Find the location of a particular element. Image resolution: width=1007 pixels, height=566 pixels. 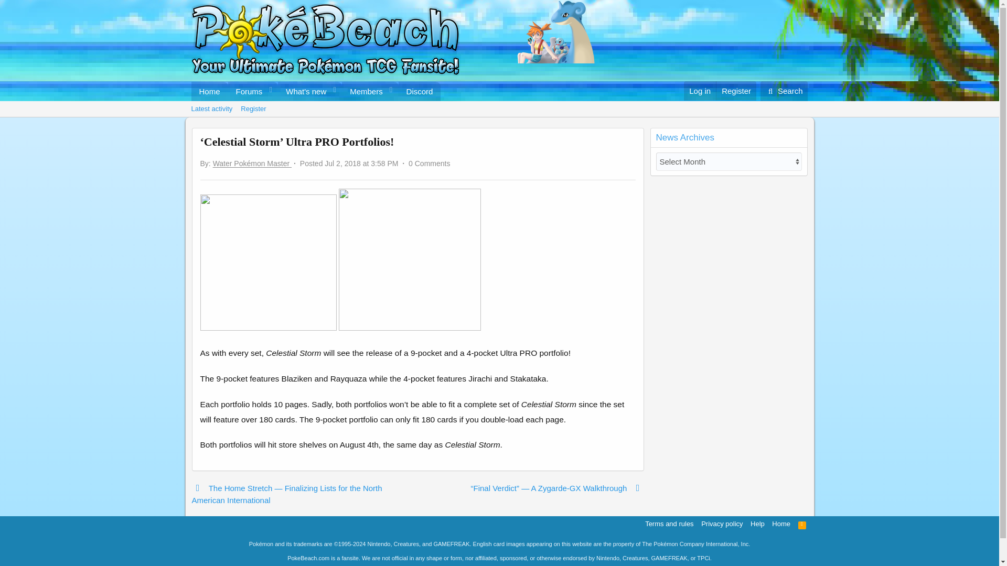

Search is located at coordinates (316, 91).